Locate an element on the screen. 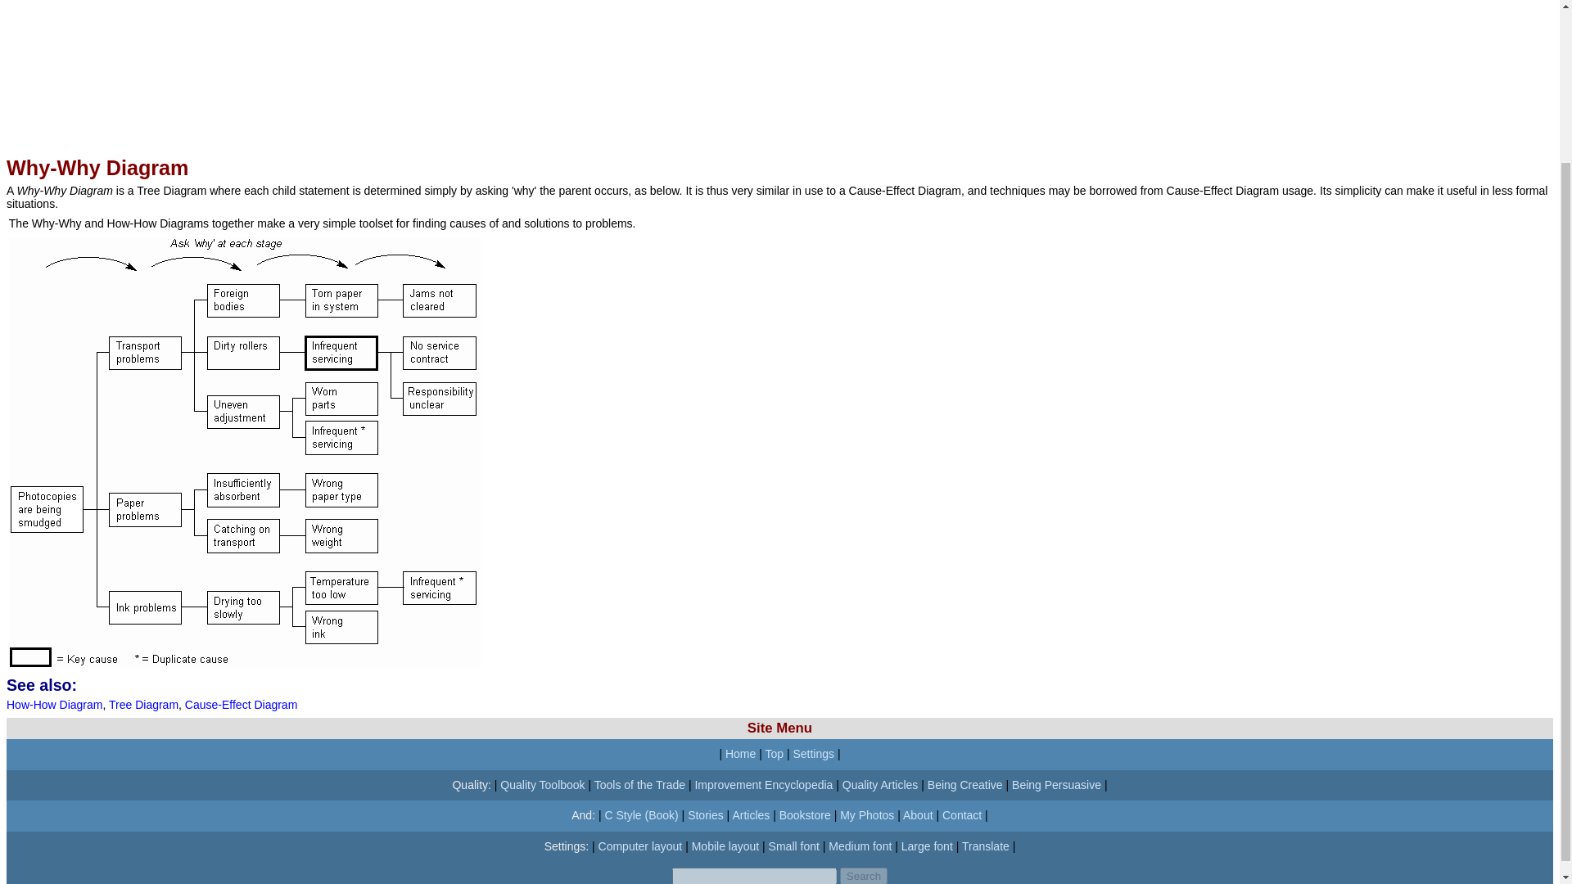 This screenshot has width=1572, height=884. Settings is located at coordinates (813, 753).